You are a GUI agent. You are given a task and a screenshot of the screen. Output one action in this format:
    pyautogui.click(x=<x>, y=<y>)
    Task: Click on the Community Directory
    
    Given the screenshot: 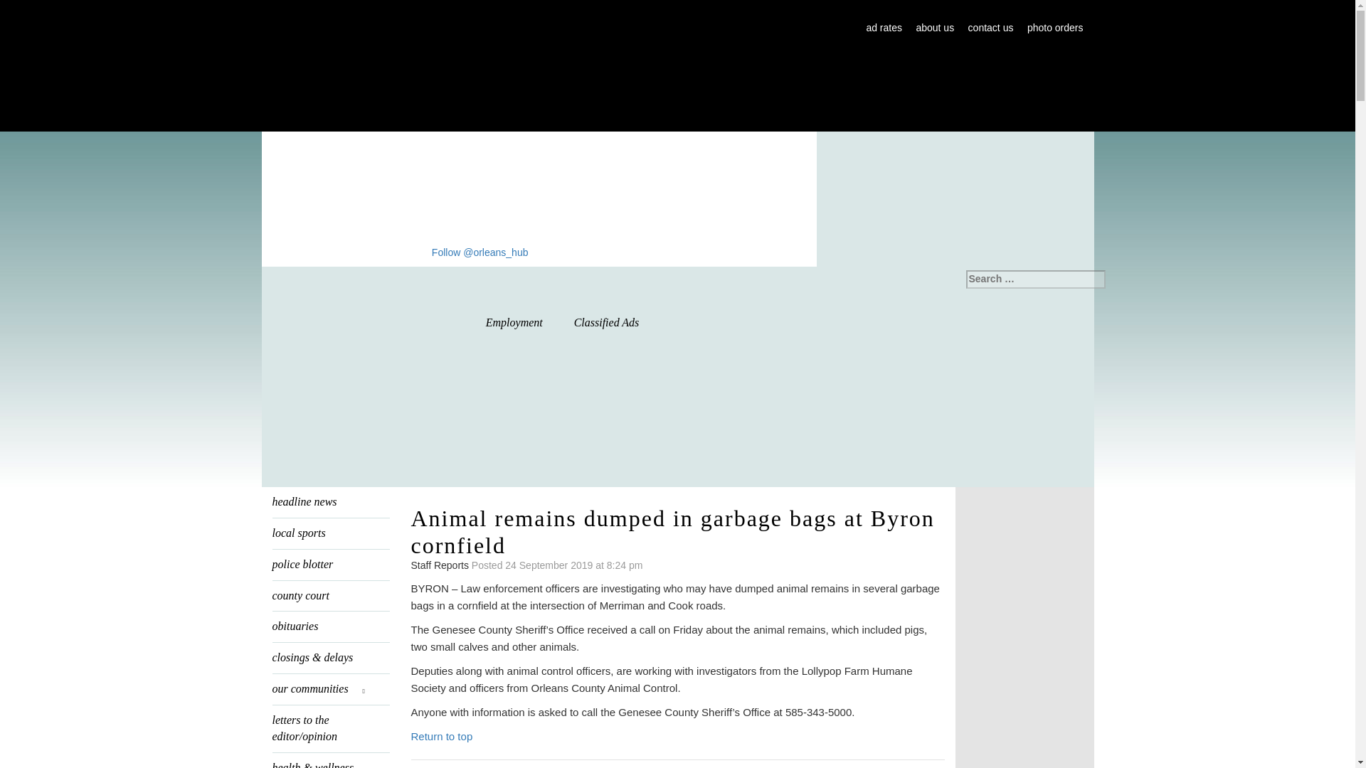 What is the action you would take?
    pyautogui.click(x=770, y=324)
    